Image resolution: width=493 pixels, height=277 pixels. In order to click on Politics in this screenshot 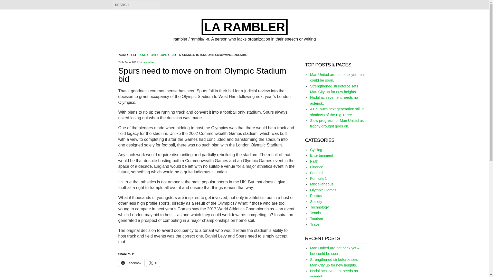, I will do `click(316, 195)`.